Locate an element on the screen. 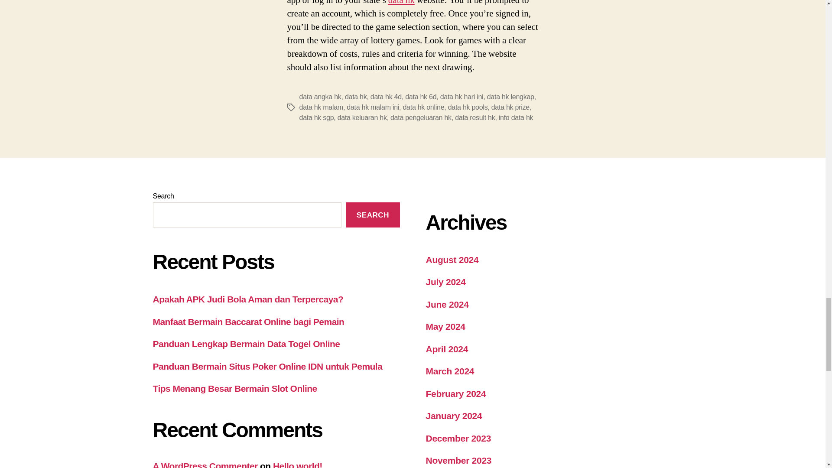 The image size is (832, 468). data hk is located at coordinates (356, 97).